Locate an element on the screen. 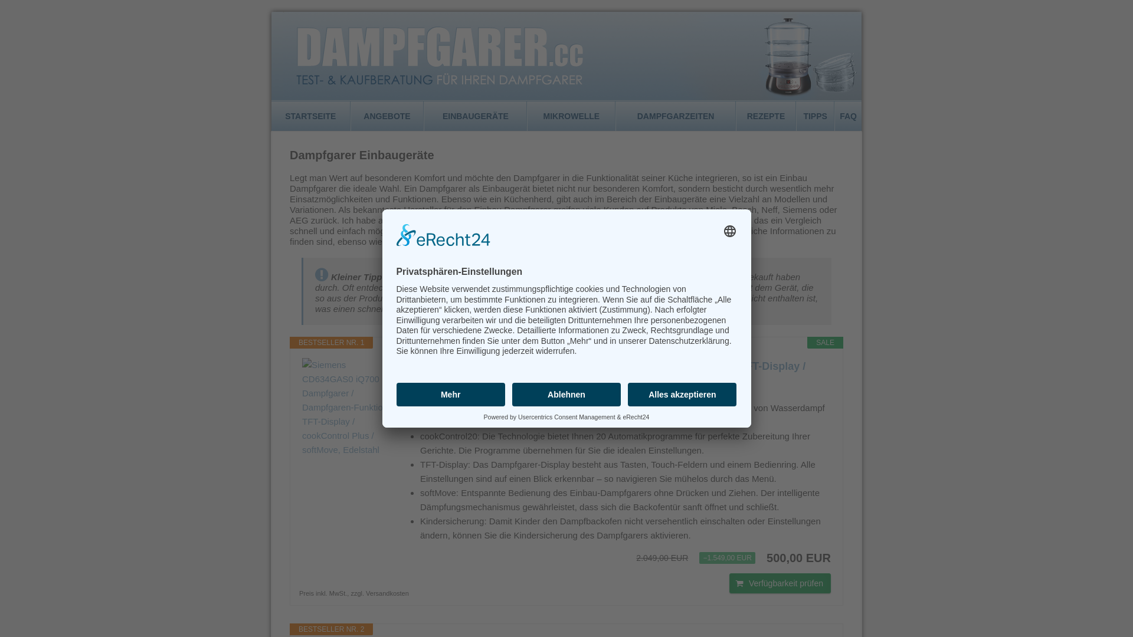 The width and height of the screenshot is (1133, 637). MIKROWELLE is located at coordinates (571, 116).